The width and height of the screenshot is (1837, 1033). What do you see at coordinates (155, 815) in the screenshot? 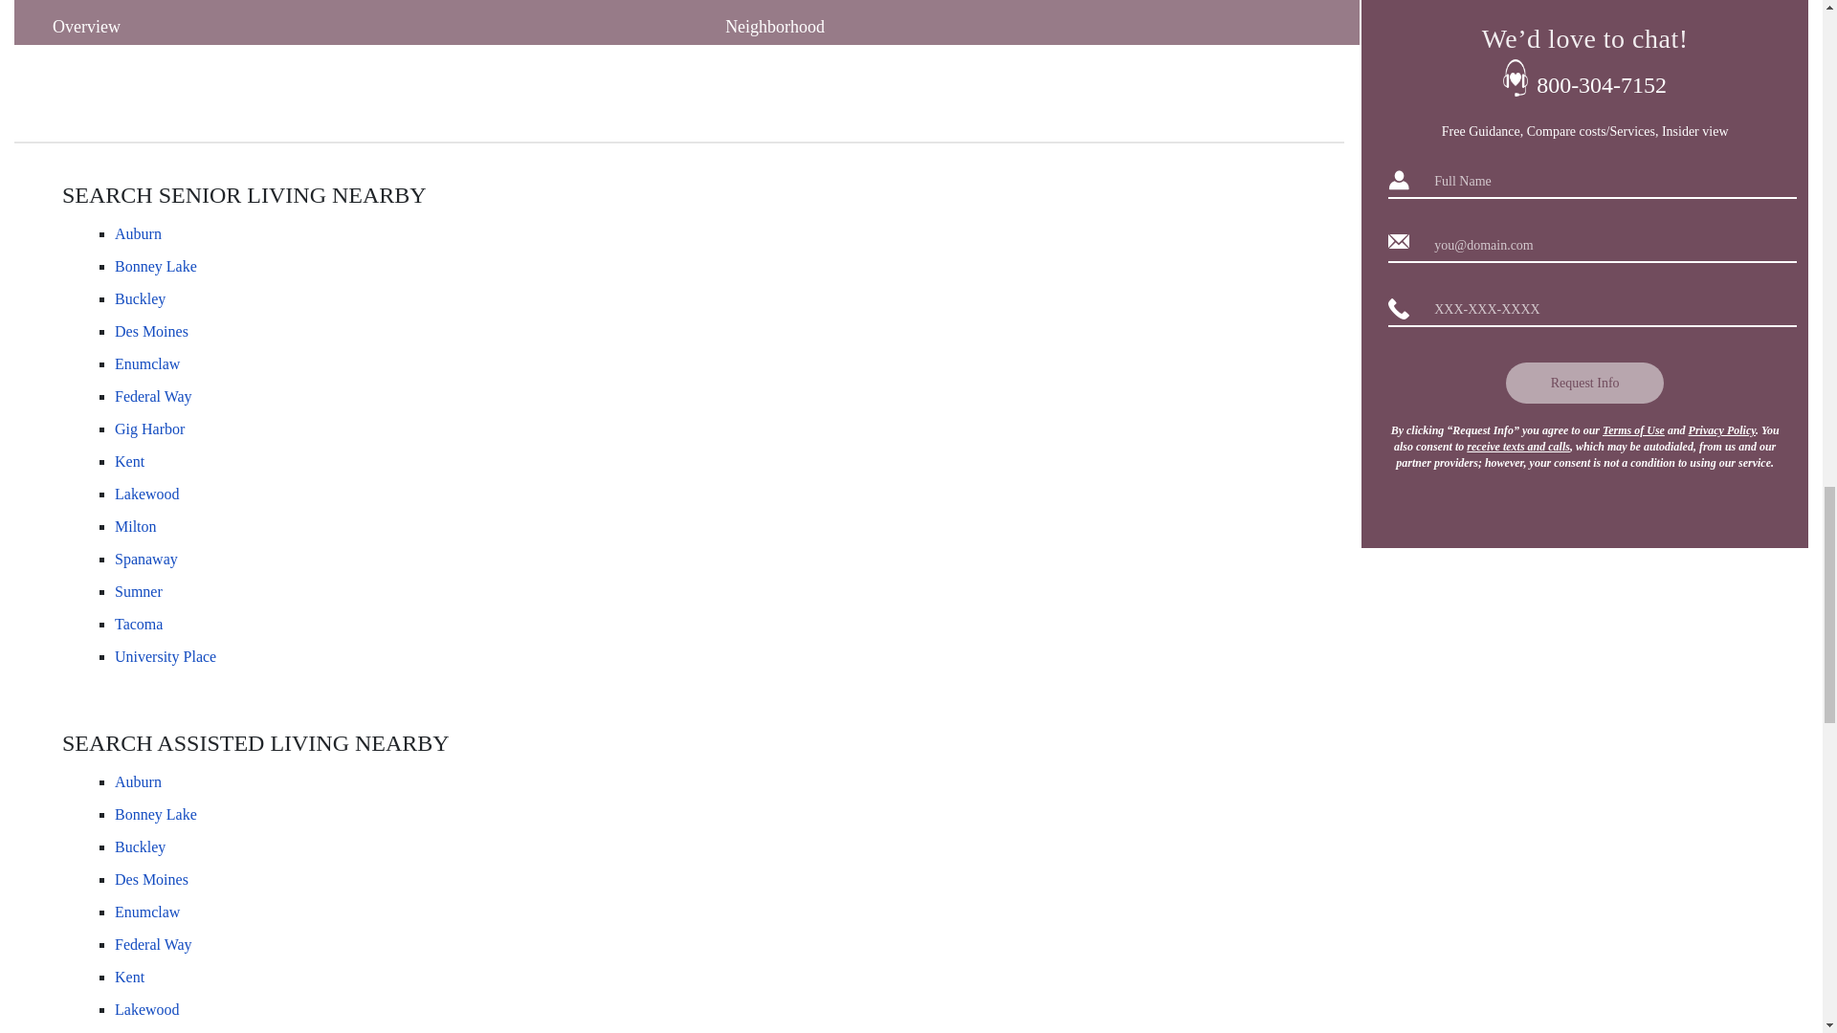
I see `Bonney Lake` at bounding box center [155, 815].